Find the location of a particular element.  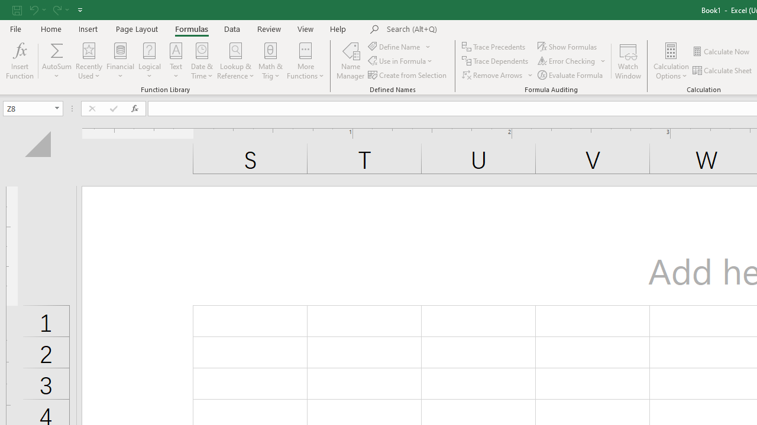

Math & Trig is located at coordinates (271, 60).